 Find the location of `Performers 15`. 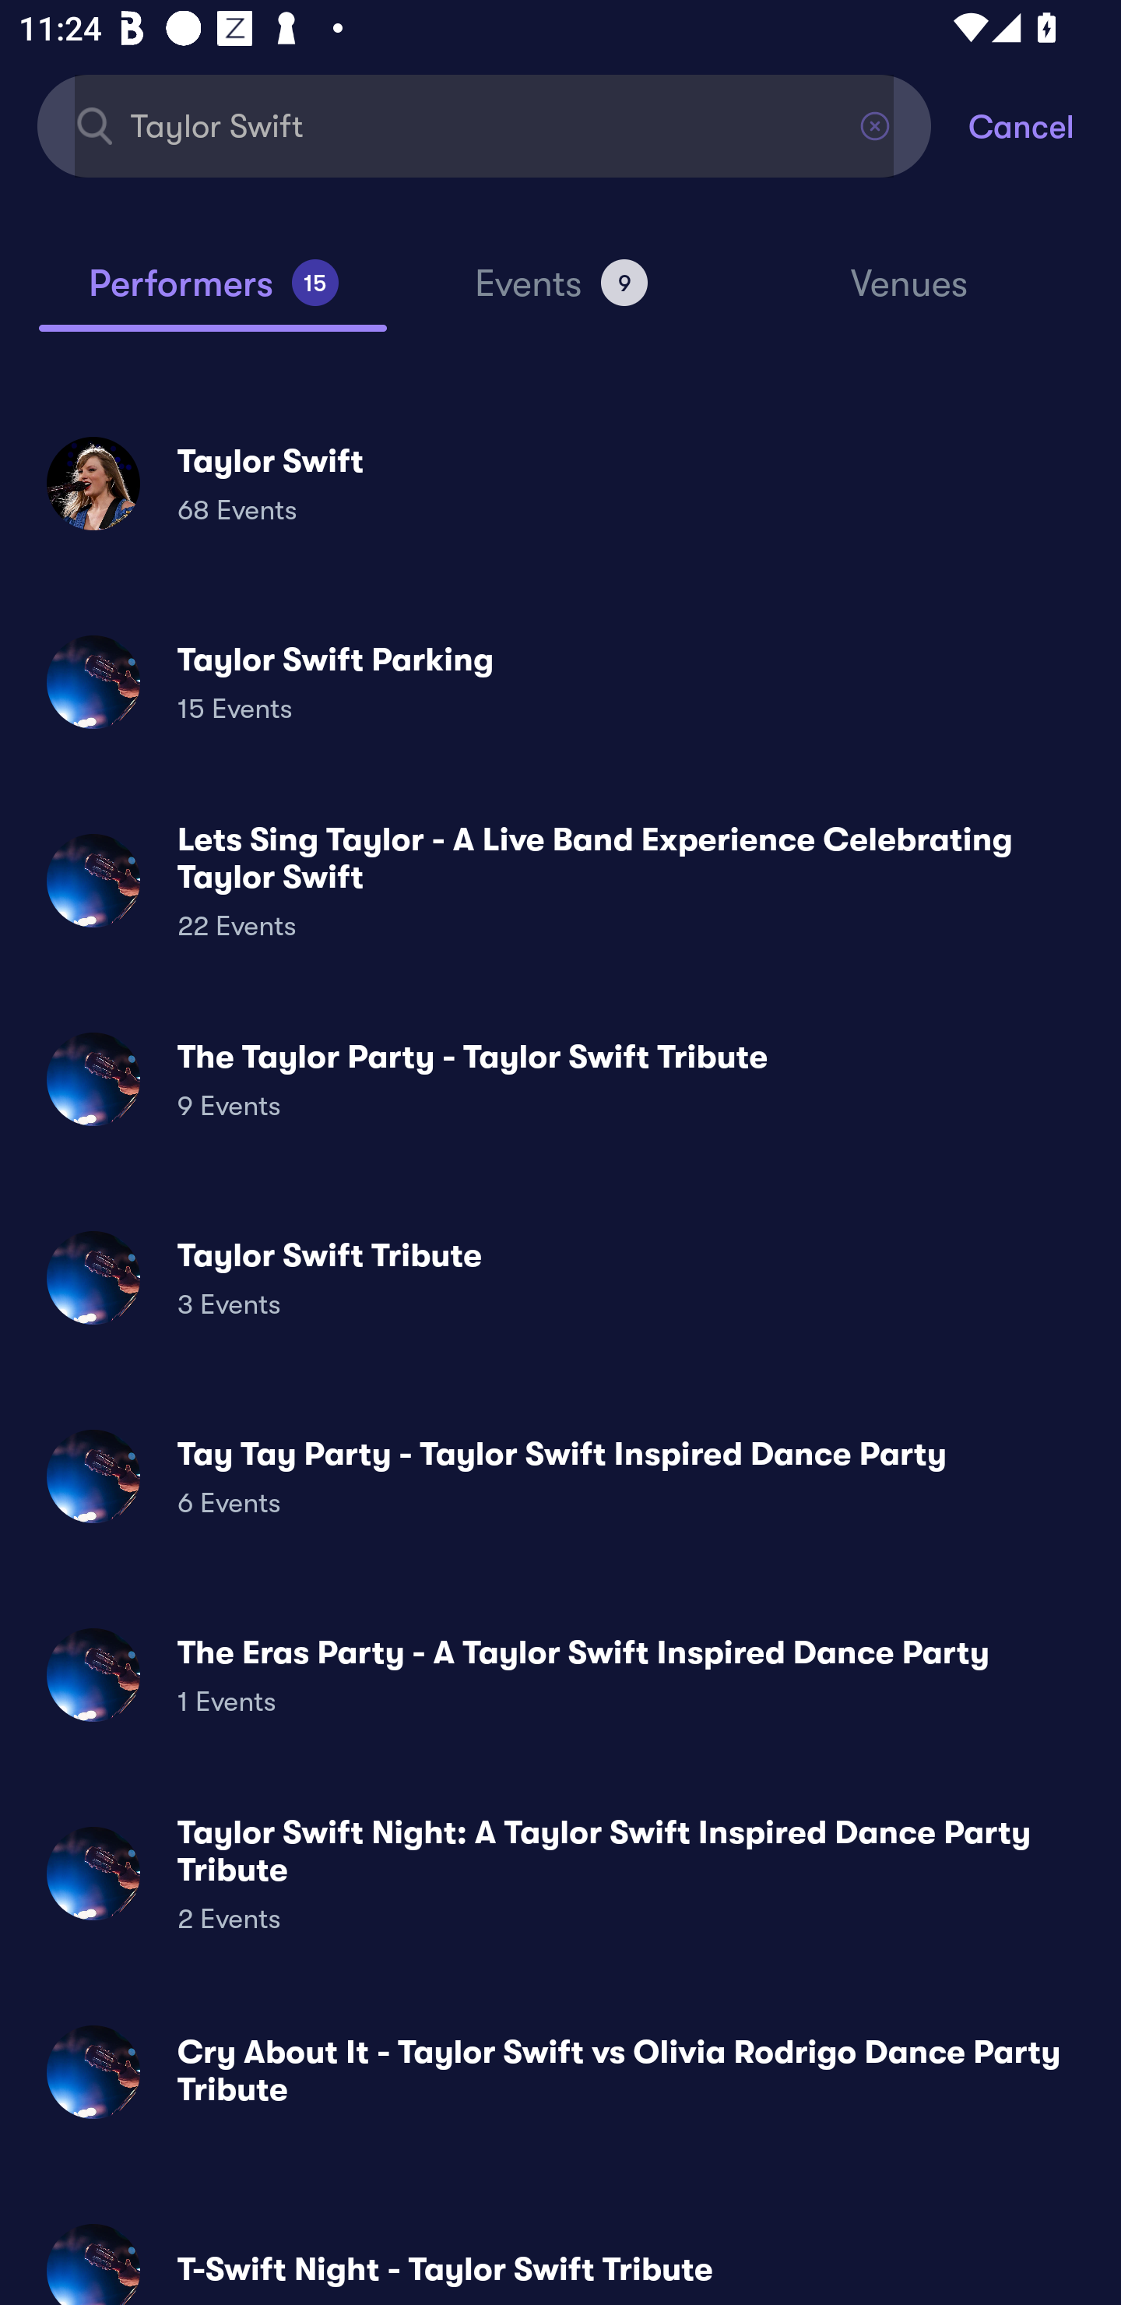

Performers 15 is located at coordinates (213, 294).